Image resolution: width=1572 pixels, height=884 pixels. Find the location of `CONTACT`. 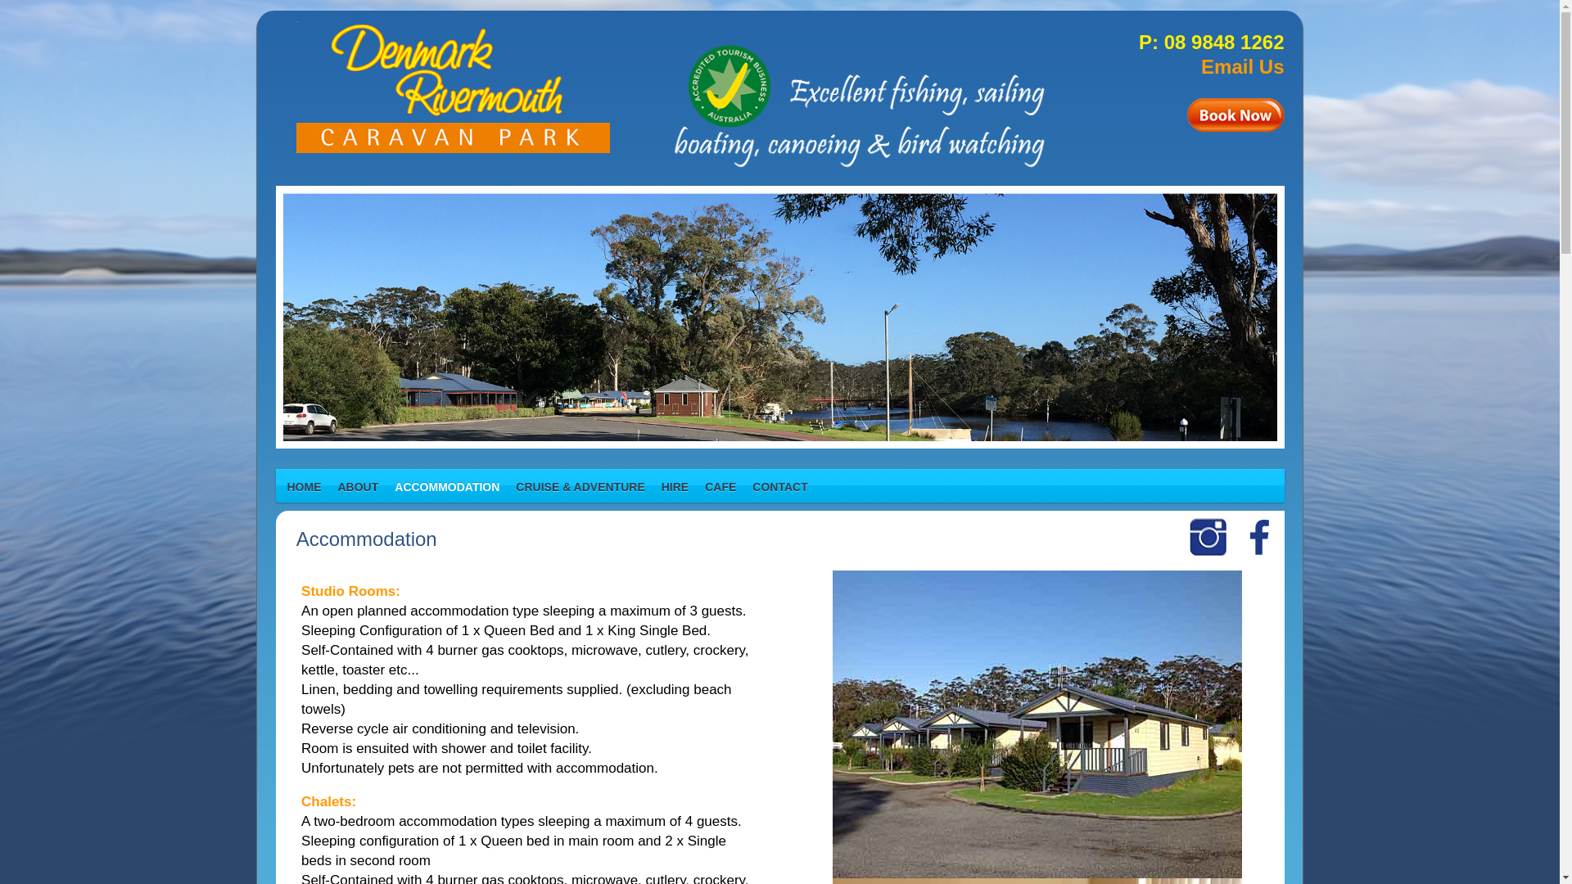

CONTACT is located at coordinates (779, 486).